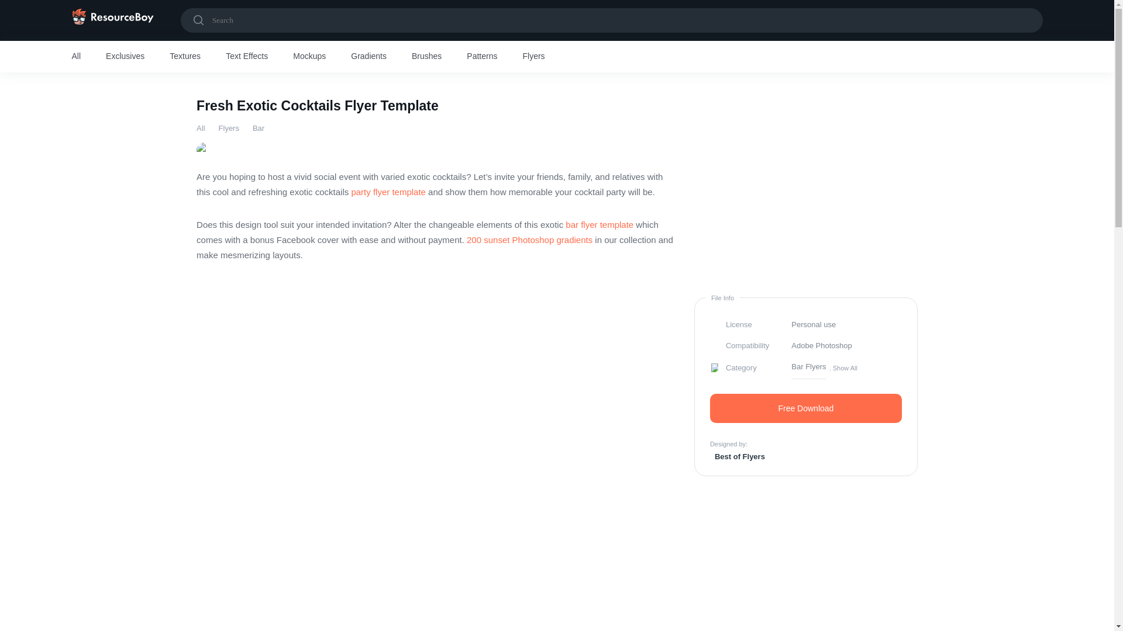 This screenshot has height=631, width=1123. Describe the element at coordinates (482, 57) in the screenshot. I see `Patterns` at that location.